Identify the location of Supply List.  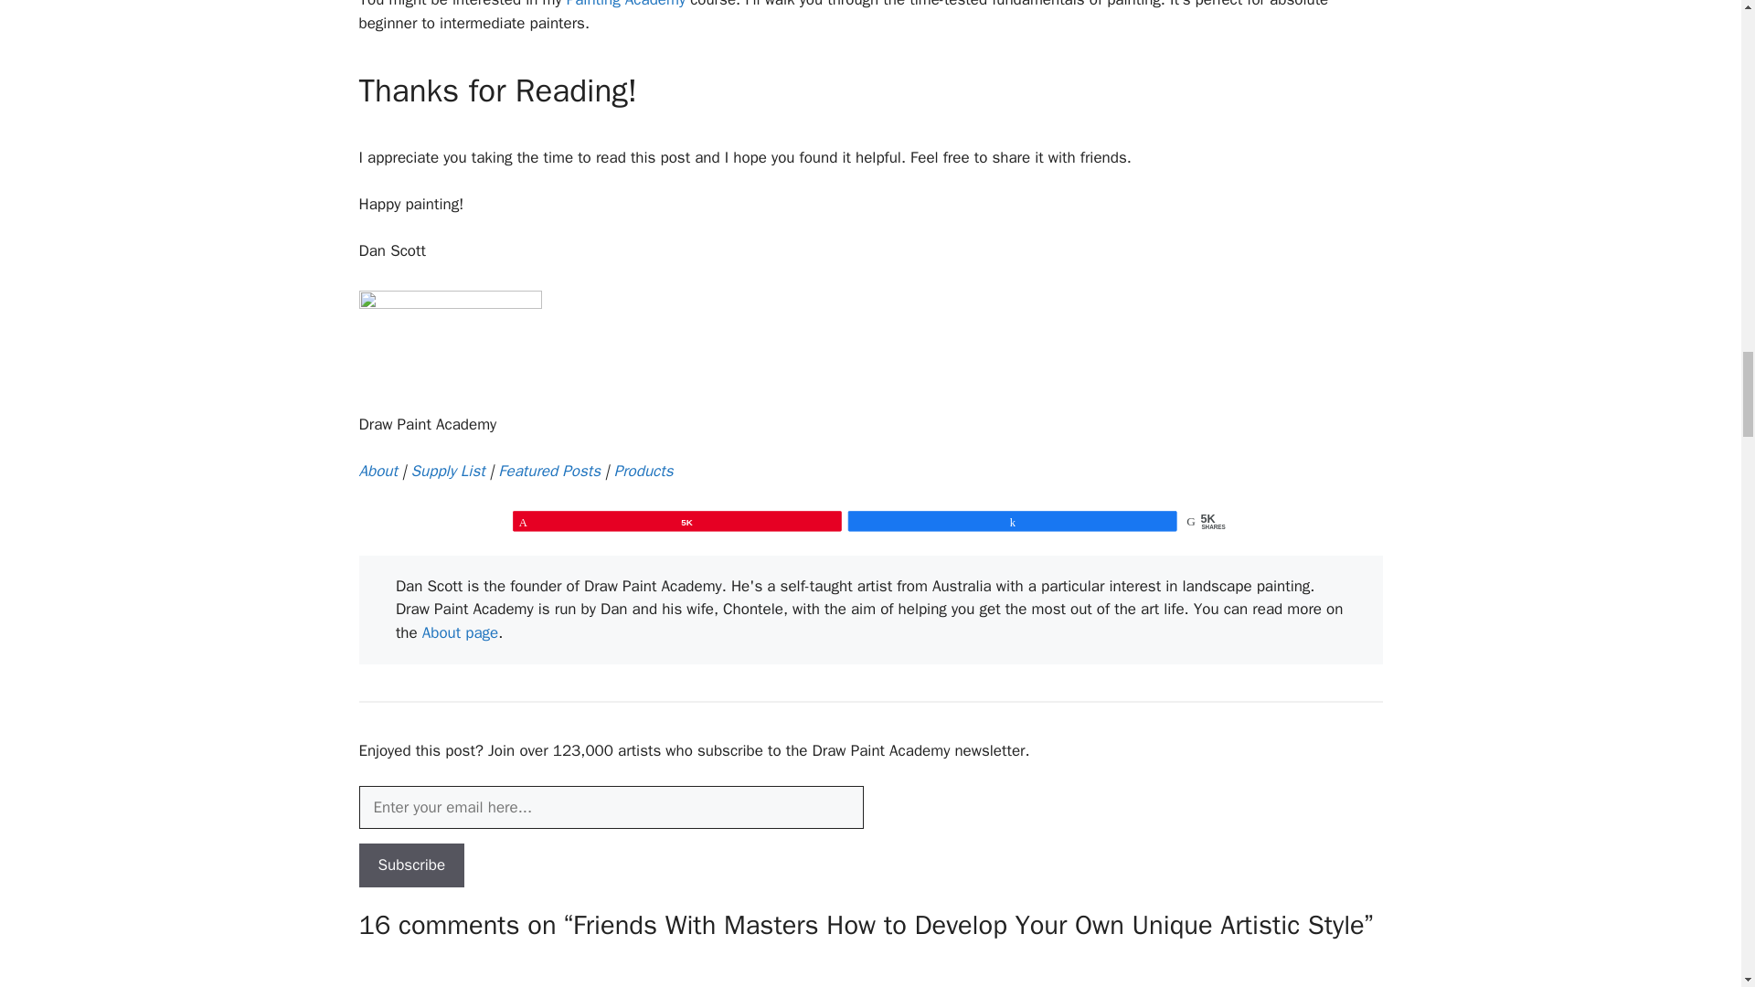
(448, 471).